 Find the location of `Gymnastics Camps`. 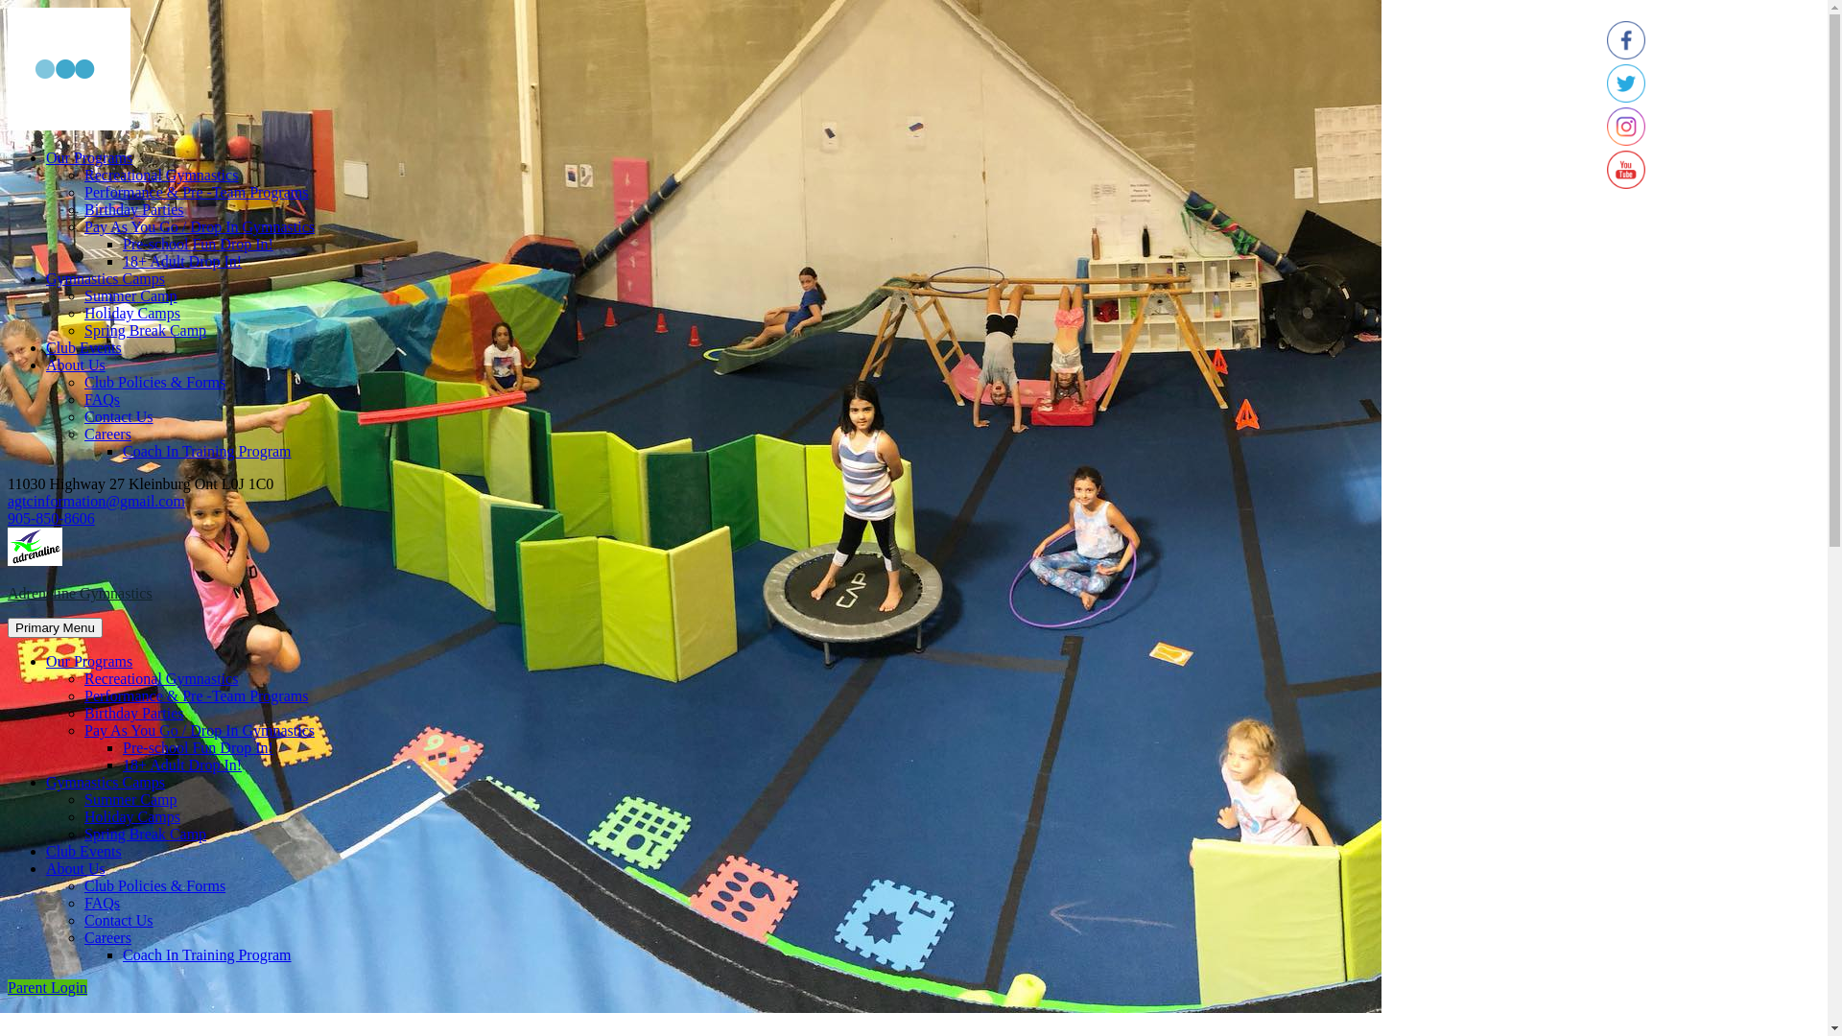

Gymnastics Camps is located at coordinates (106, 278).